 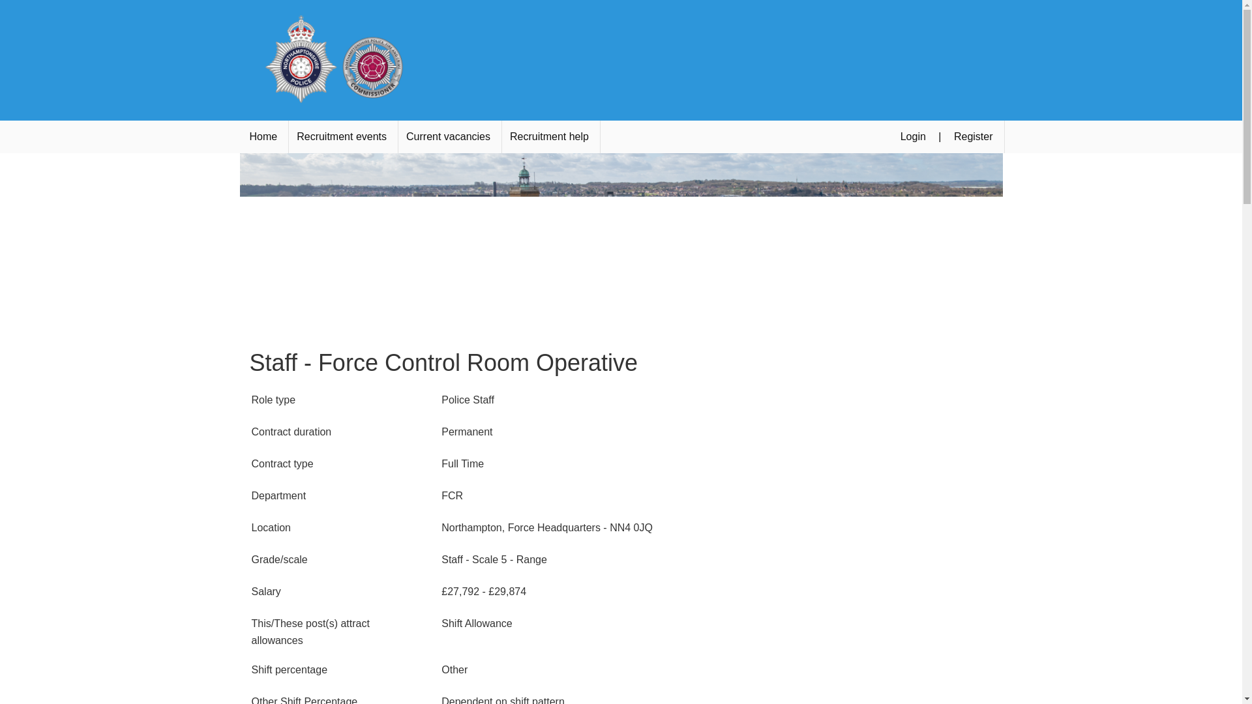 I want to click on Login, so click(x=913, y=137).